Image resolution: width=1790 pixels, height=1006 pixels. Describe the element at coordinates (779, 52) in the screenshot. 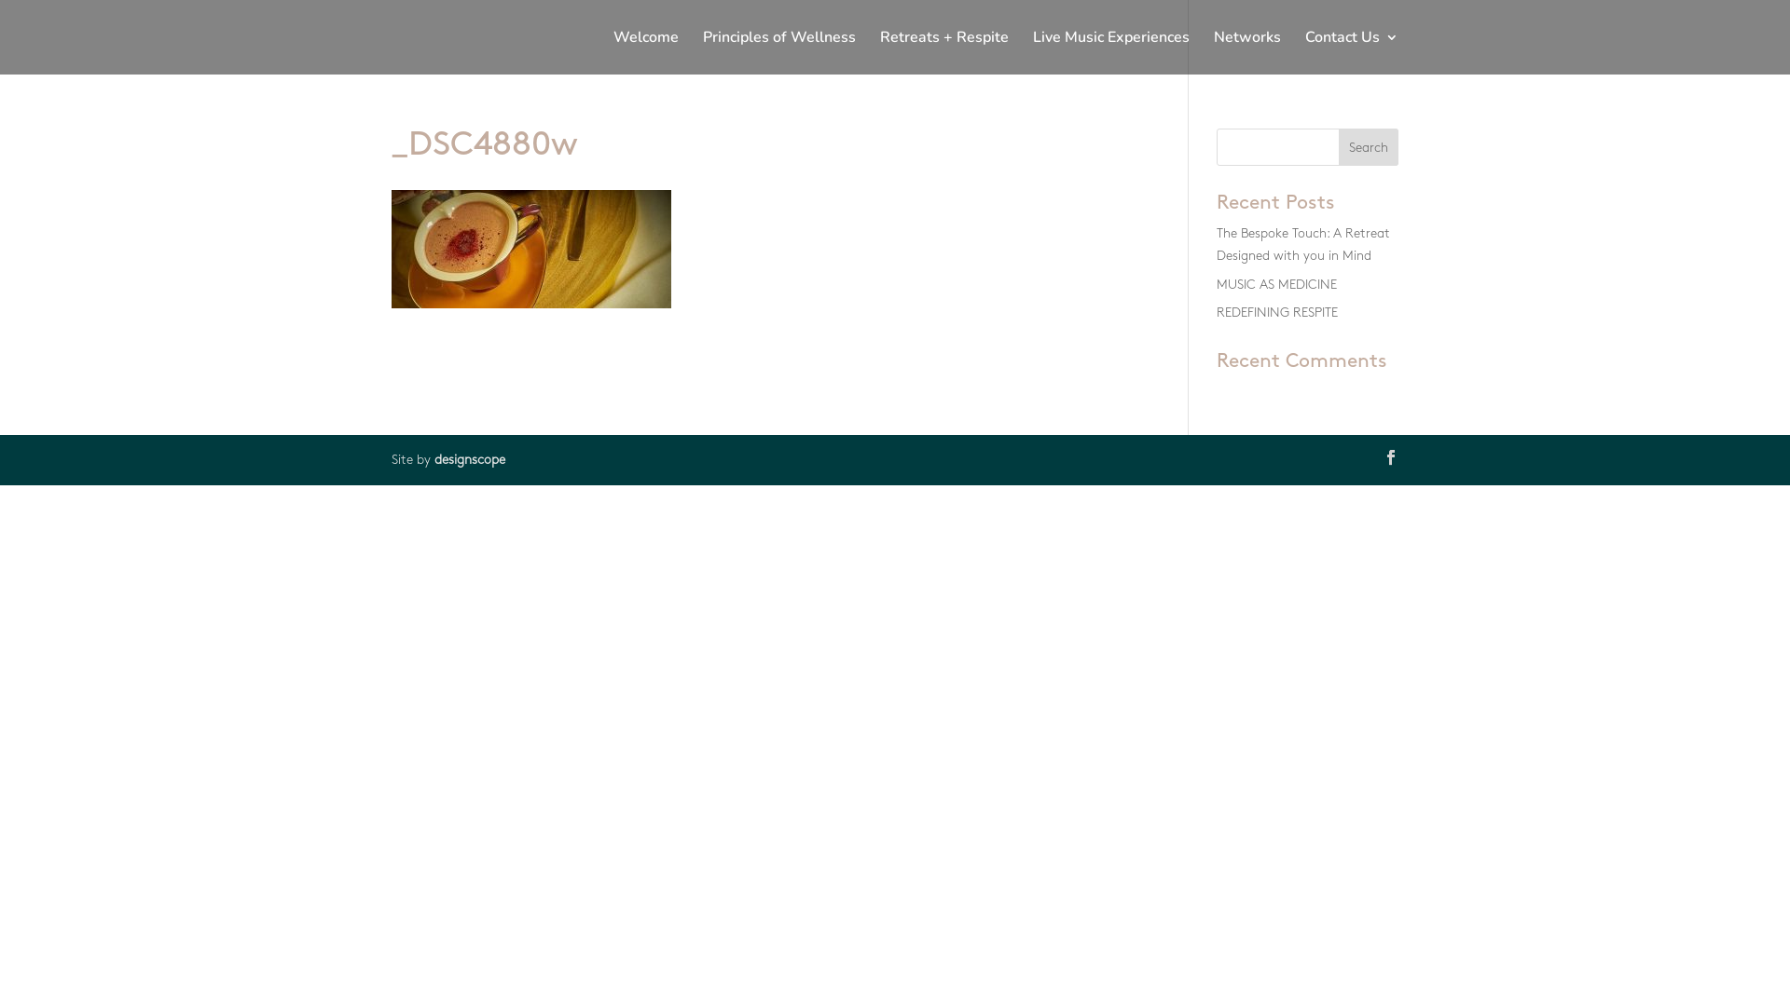

I see `Principles of Wellness` at that location.